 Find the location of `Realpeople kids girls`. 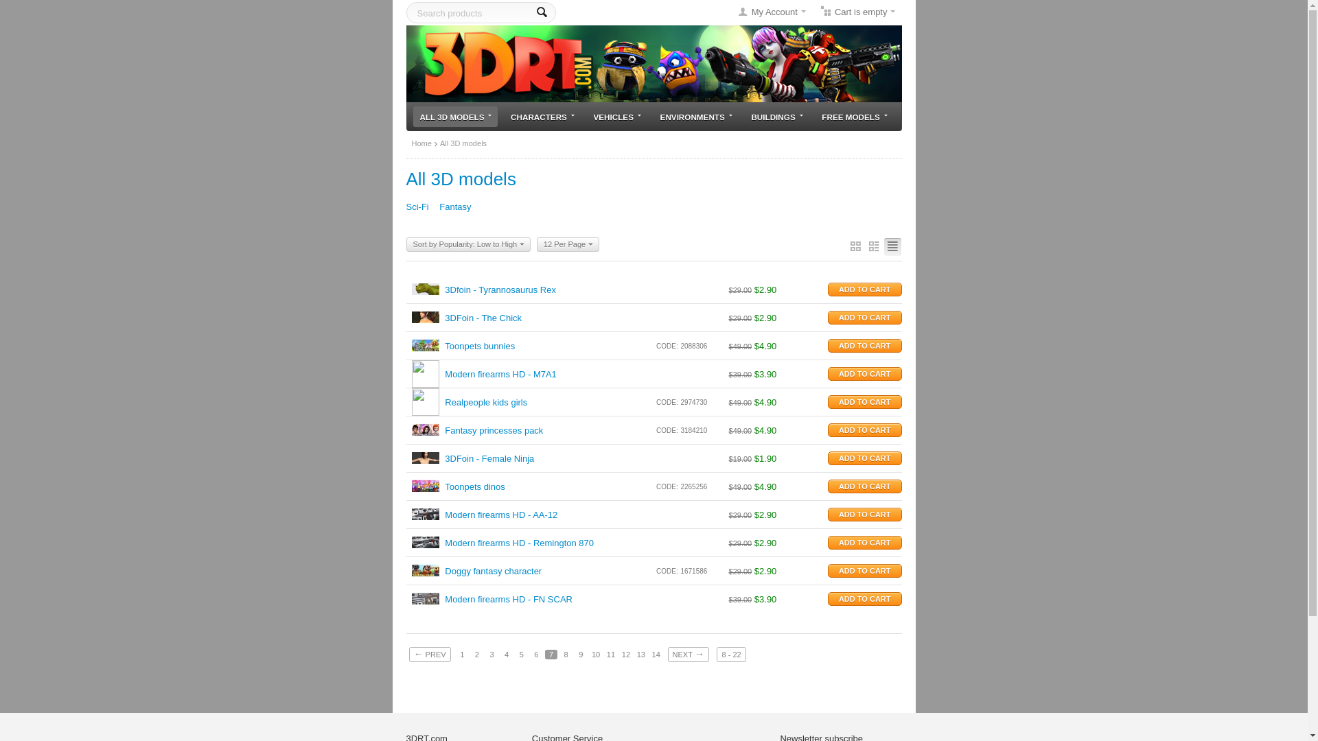

Realpeople kids girls is located at coordinates (486, 402).